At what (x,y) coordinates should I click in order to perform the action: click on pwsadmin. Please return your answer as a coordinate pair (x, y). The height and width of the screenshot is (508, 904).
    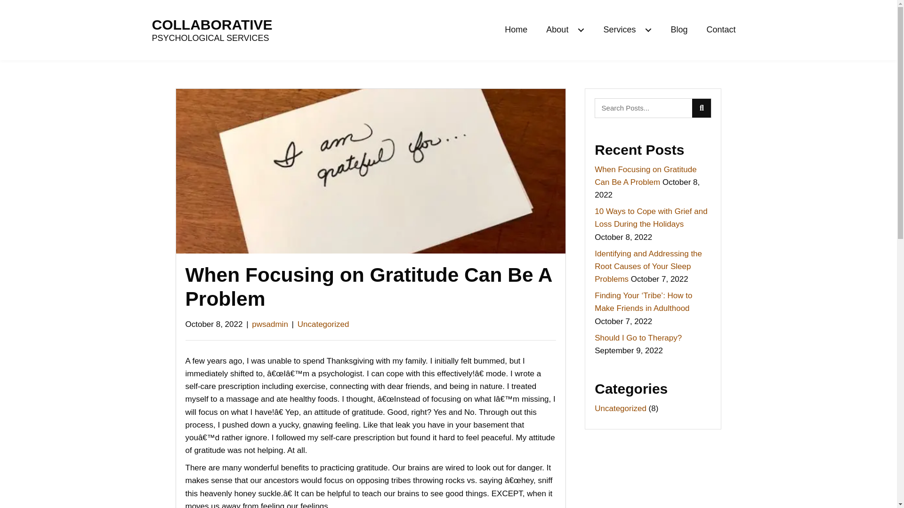
    Looking at the image, I should click on (270, 324).